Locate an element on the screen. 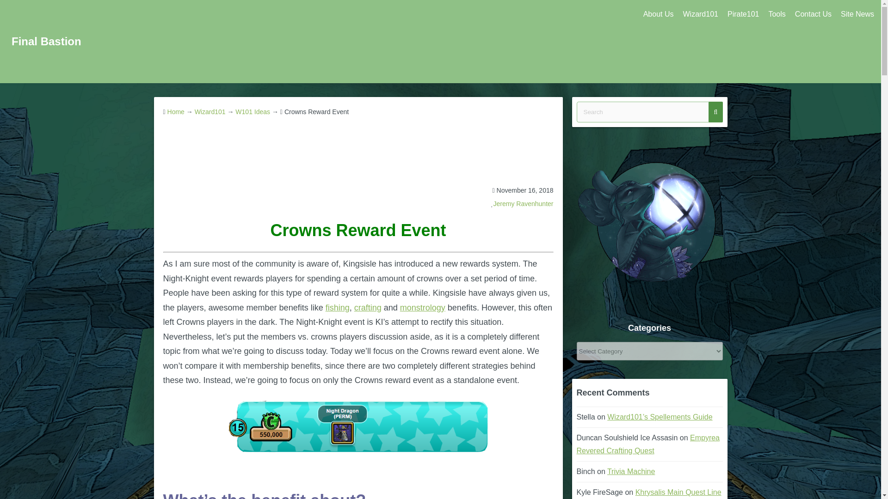 The height and width of the screenshot is (499, 888). Posts by Jeremy Ravenhunter is located at coordinates (524, 203).